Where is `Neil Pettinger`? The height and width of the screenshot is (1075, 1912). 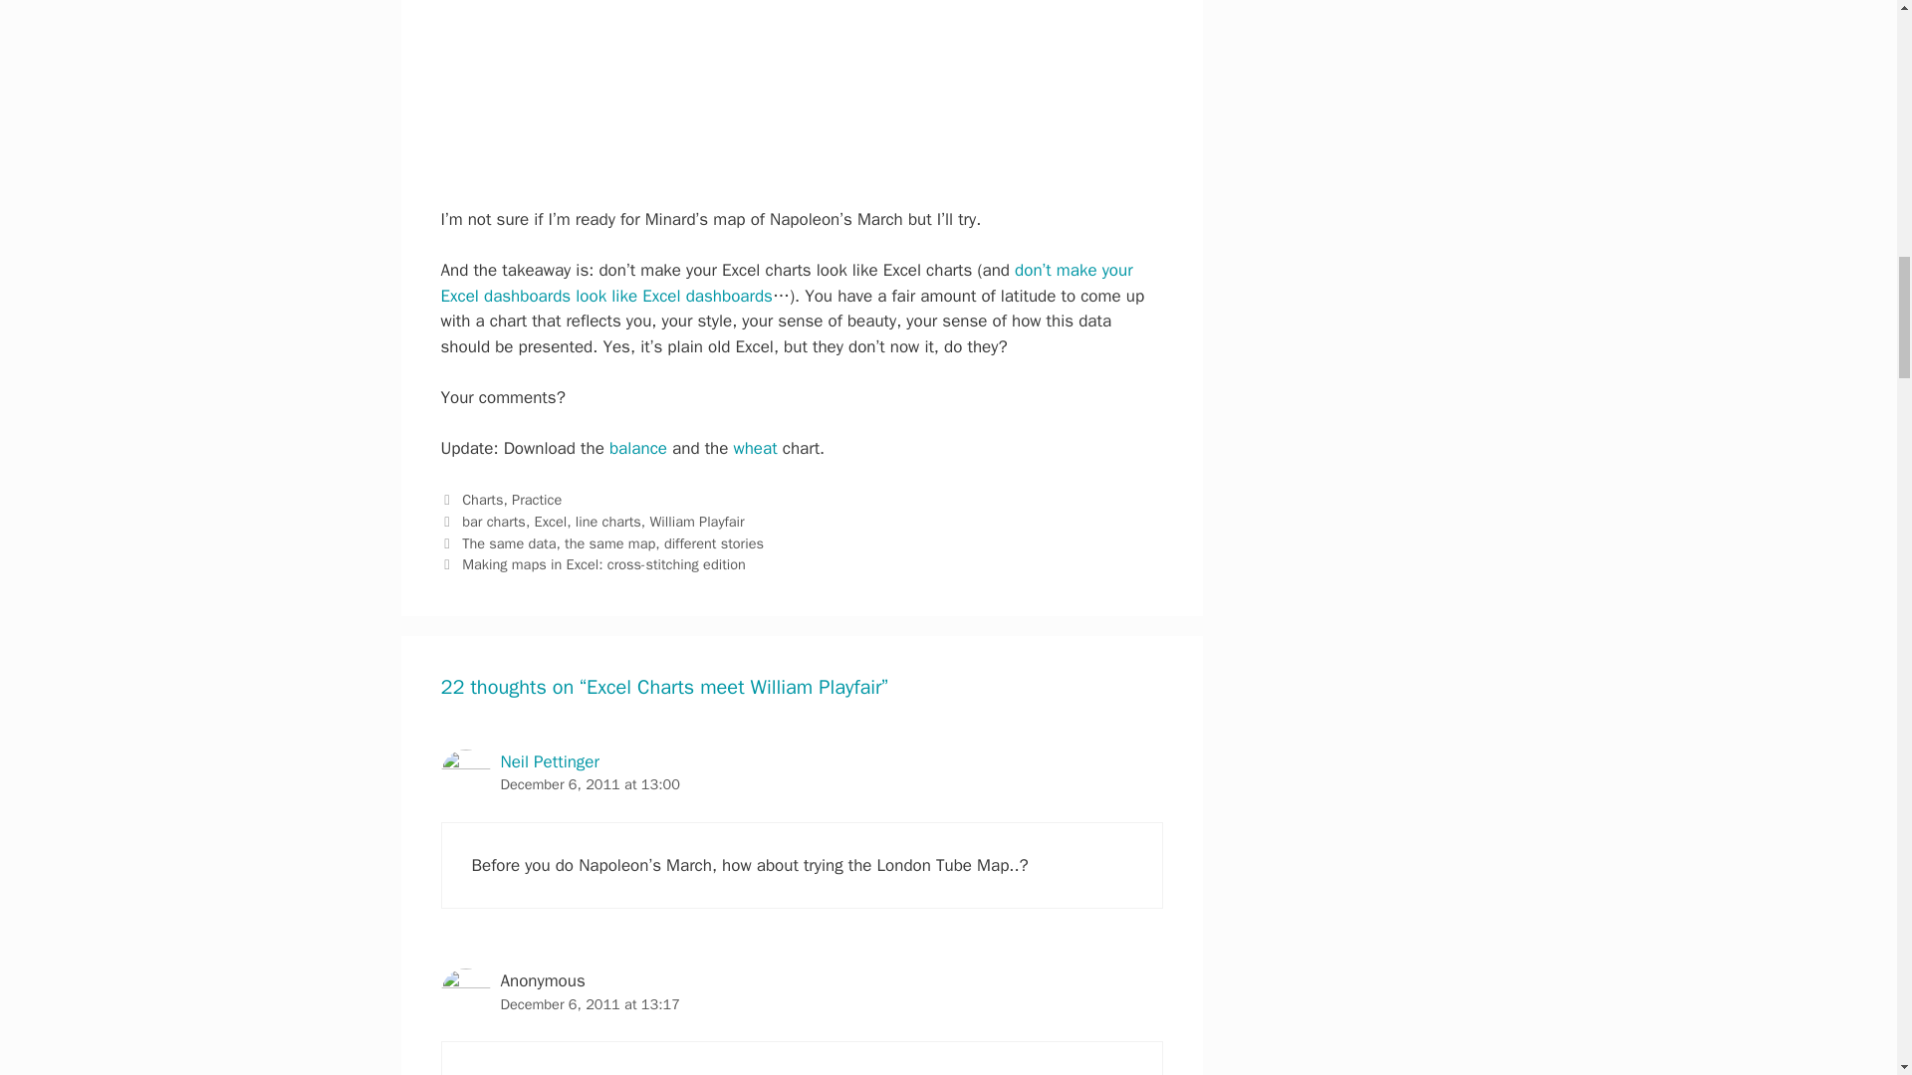
Neil Pettinger is located at coordinates (548, 761).